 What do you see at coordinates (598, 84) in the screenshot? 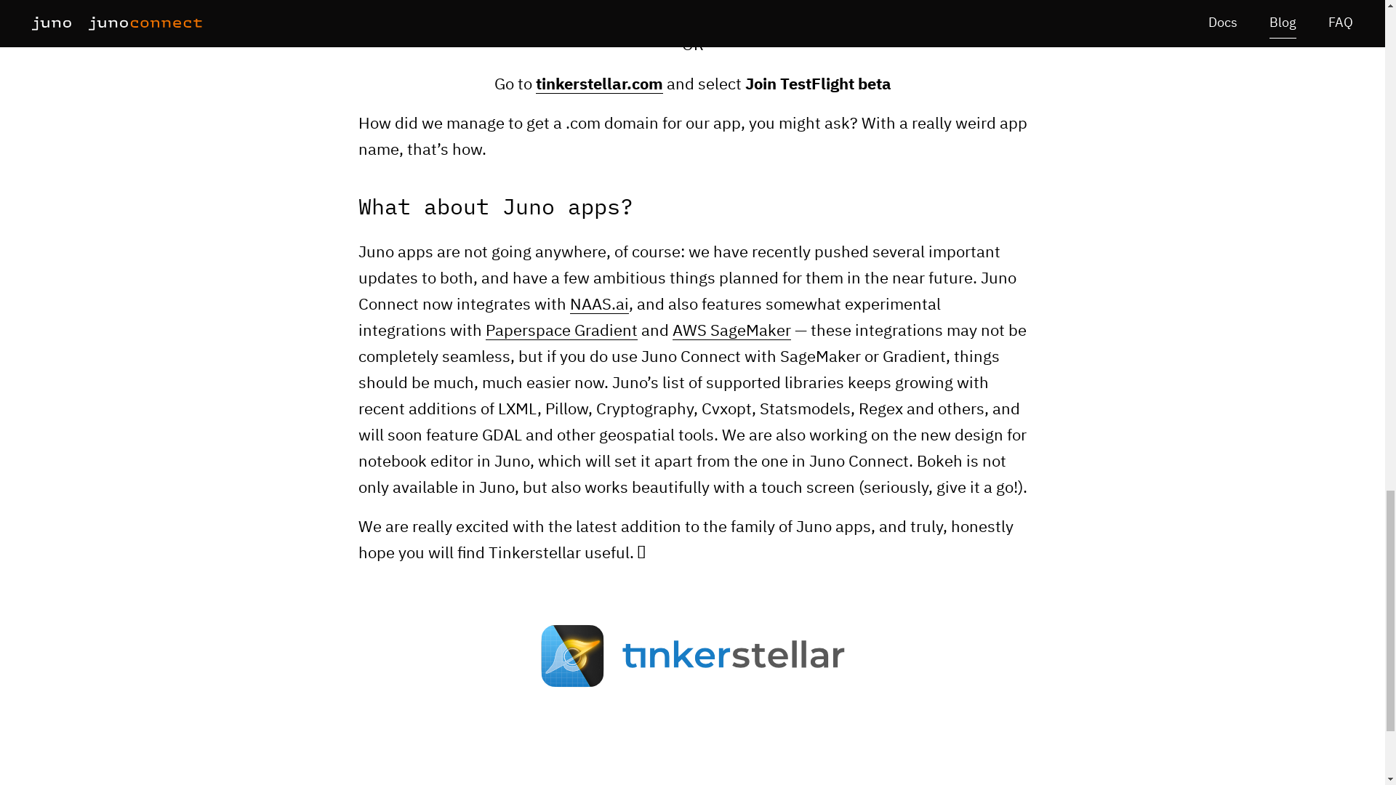
I see `tinkerstellar.com` at bounding box center [598, 84].